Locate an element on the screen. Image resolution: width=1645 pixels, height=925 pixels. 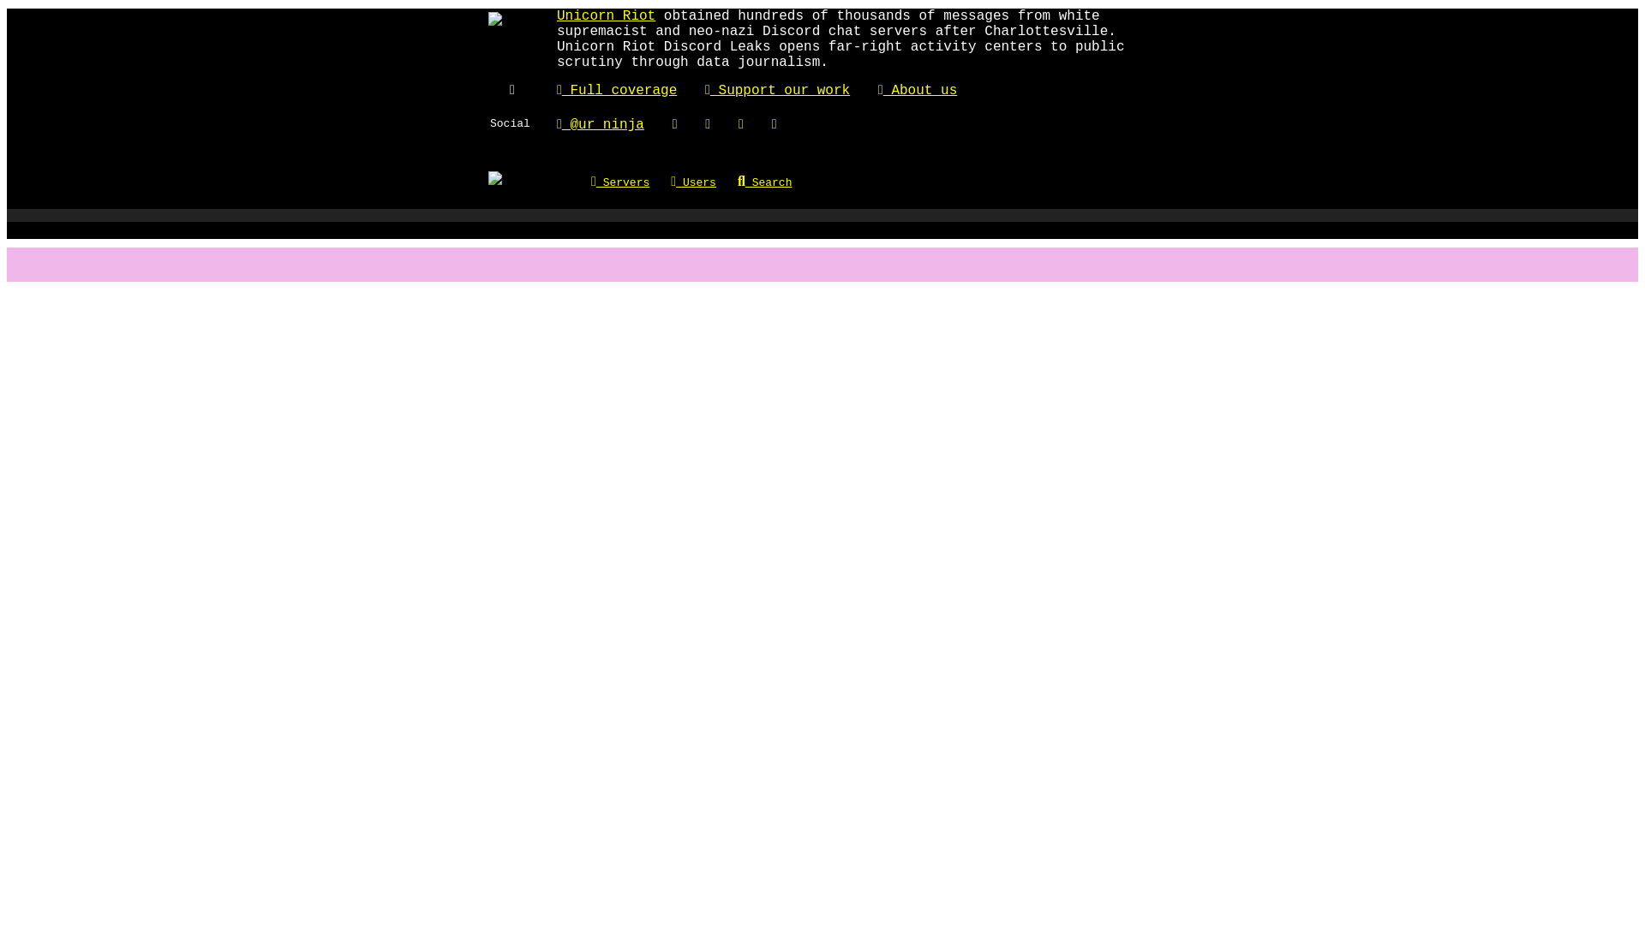
About Unicorn Riot is located at coordinates (918, 91).